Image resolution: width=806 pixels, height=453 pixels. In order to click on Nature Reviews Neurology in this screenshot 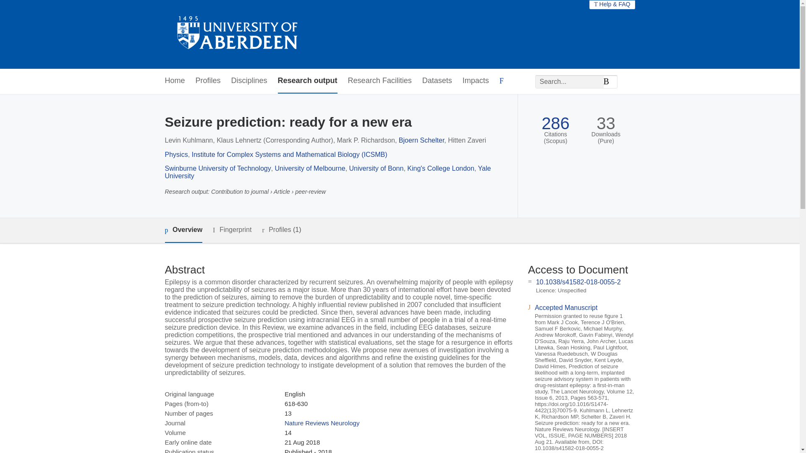, I will do `click(322, 423)`.